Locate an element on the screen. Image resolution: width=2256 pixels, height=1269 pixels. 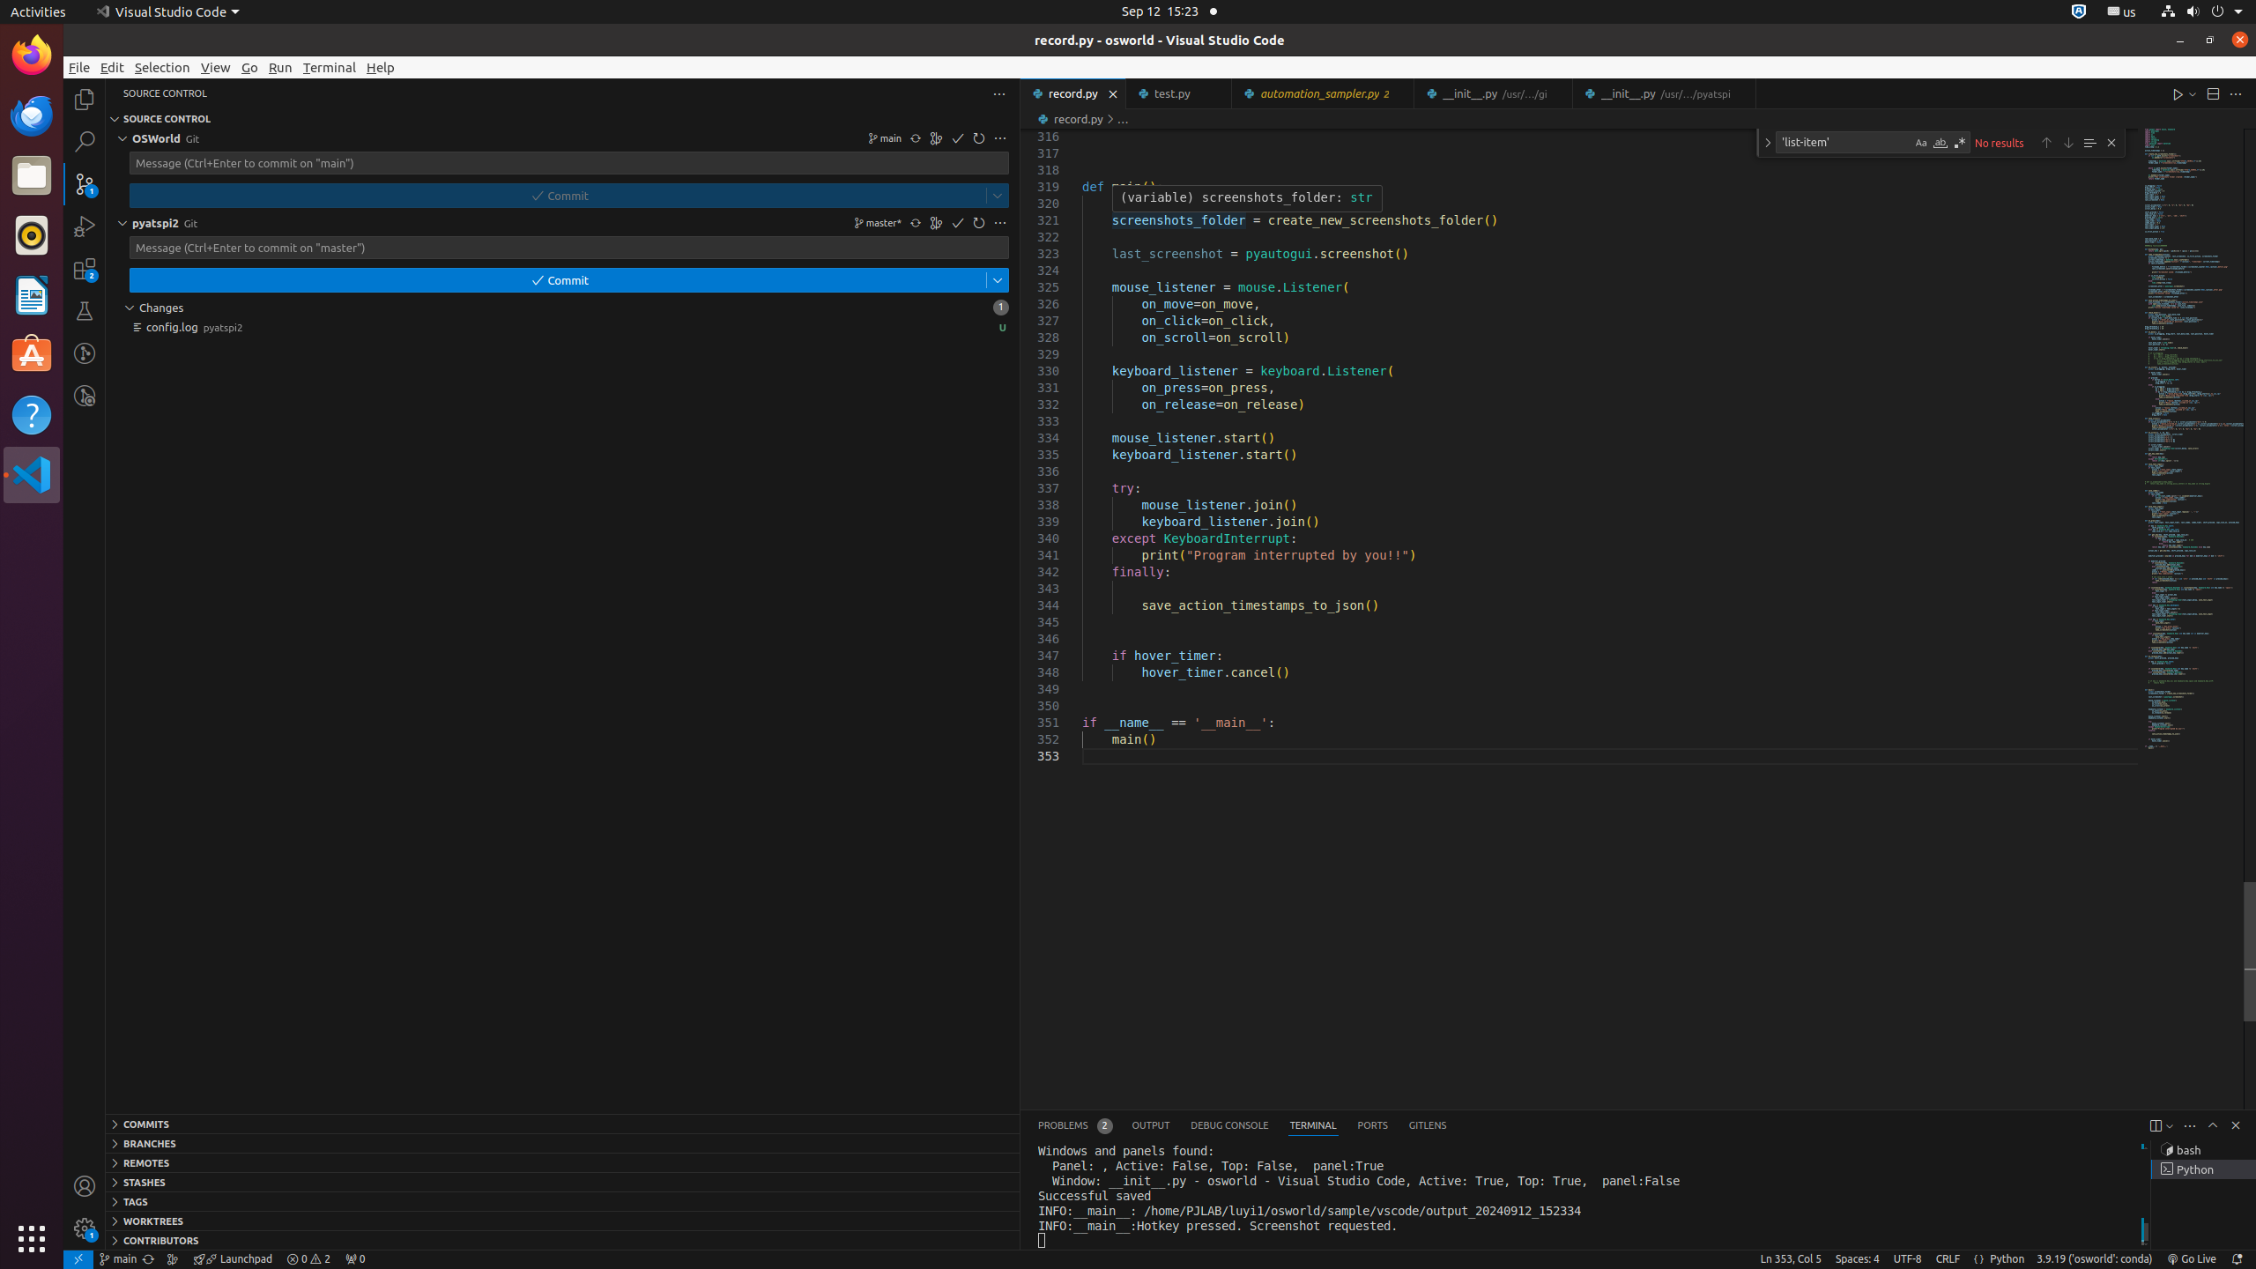
Run and Debug (Ctrl+Shift+D) is located at coordinates (85, 226).